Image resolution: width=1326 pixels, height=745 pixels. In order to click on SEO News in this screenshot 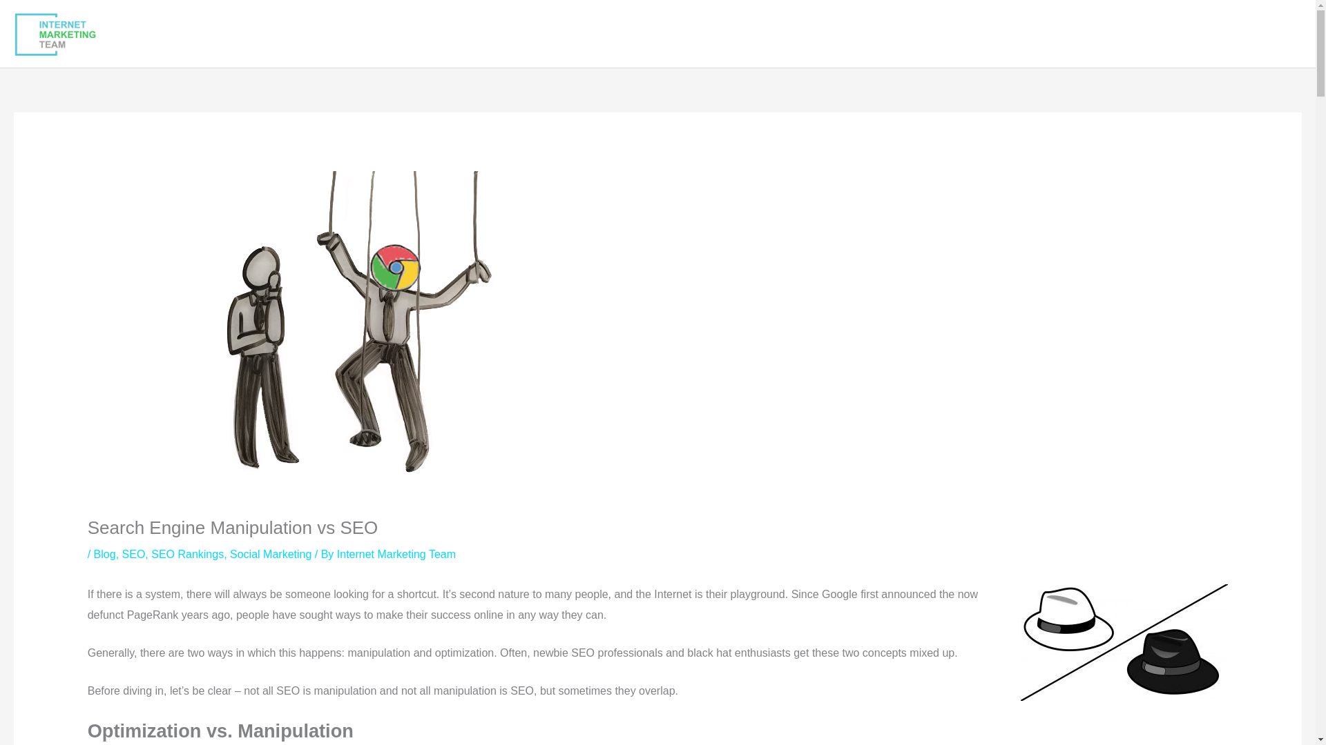, I will do `click(1150, 34)`.